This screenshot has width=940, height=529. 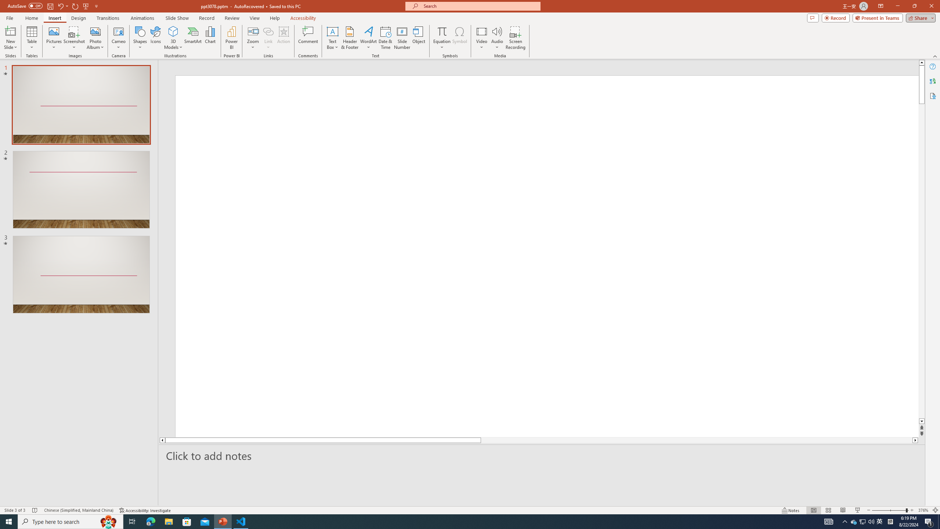 What do you see at coordinates (482, 38) in the screenshot?
I see `Video` at bounding box center [482, 38].